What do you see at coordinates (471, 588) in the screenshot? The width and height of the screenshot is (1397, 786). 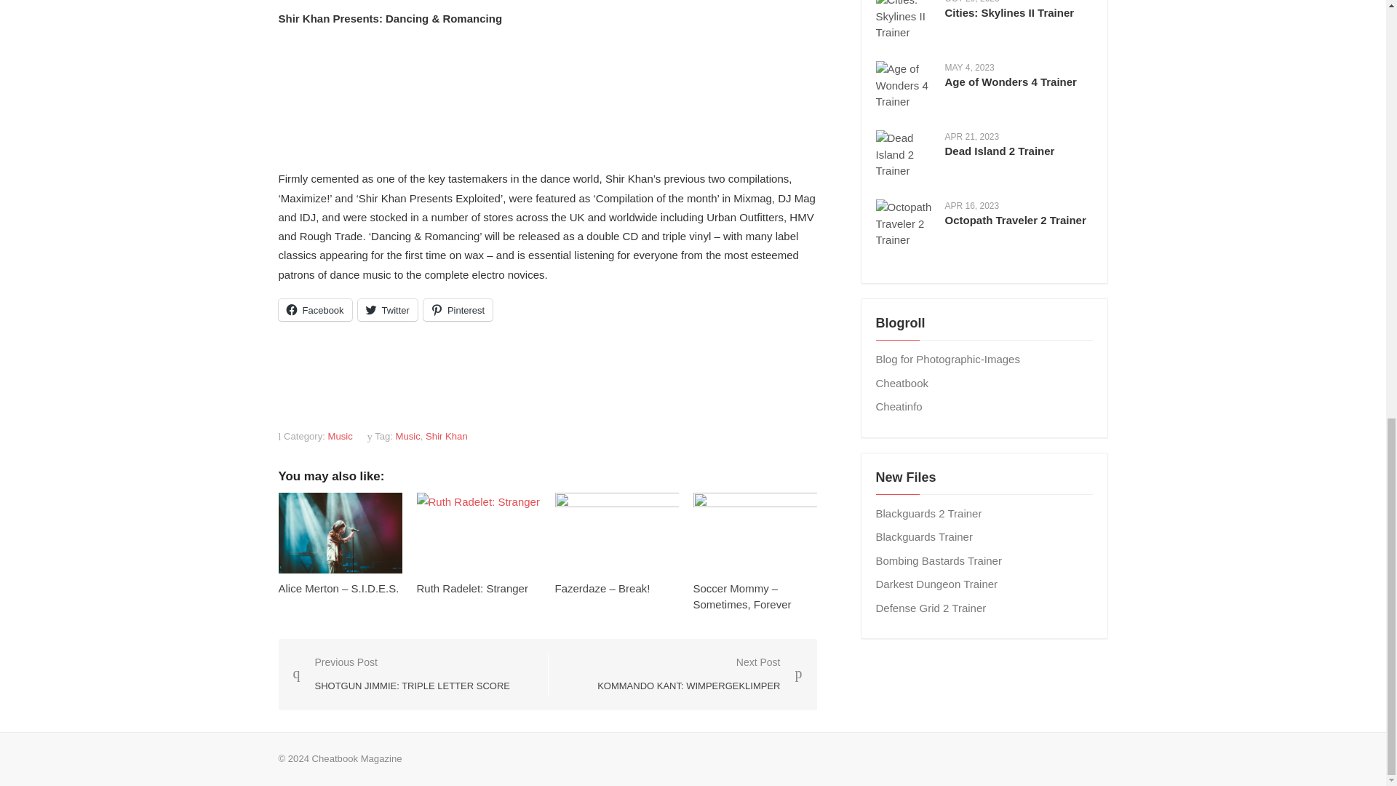 I see `Pinterest` at bounding box center [471, 588].